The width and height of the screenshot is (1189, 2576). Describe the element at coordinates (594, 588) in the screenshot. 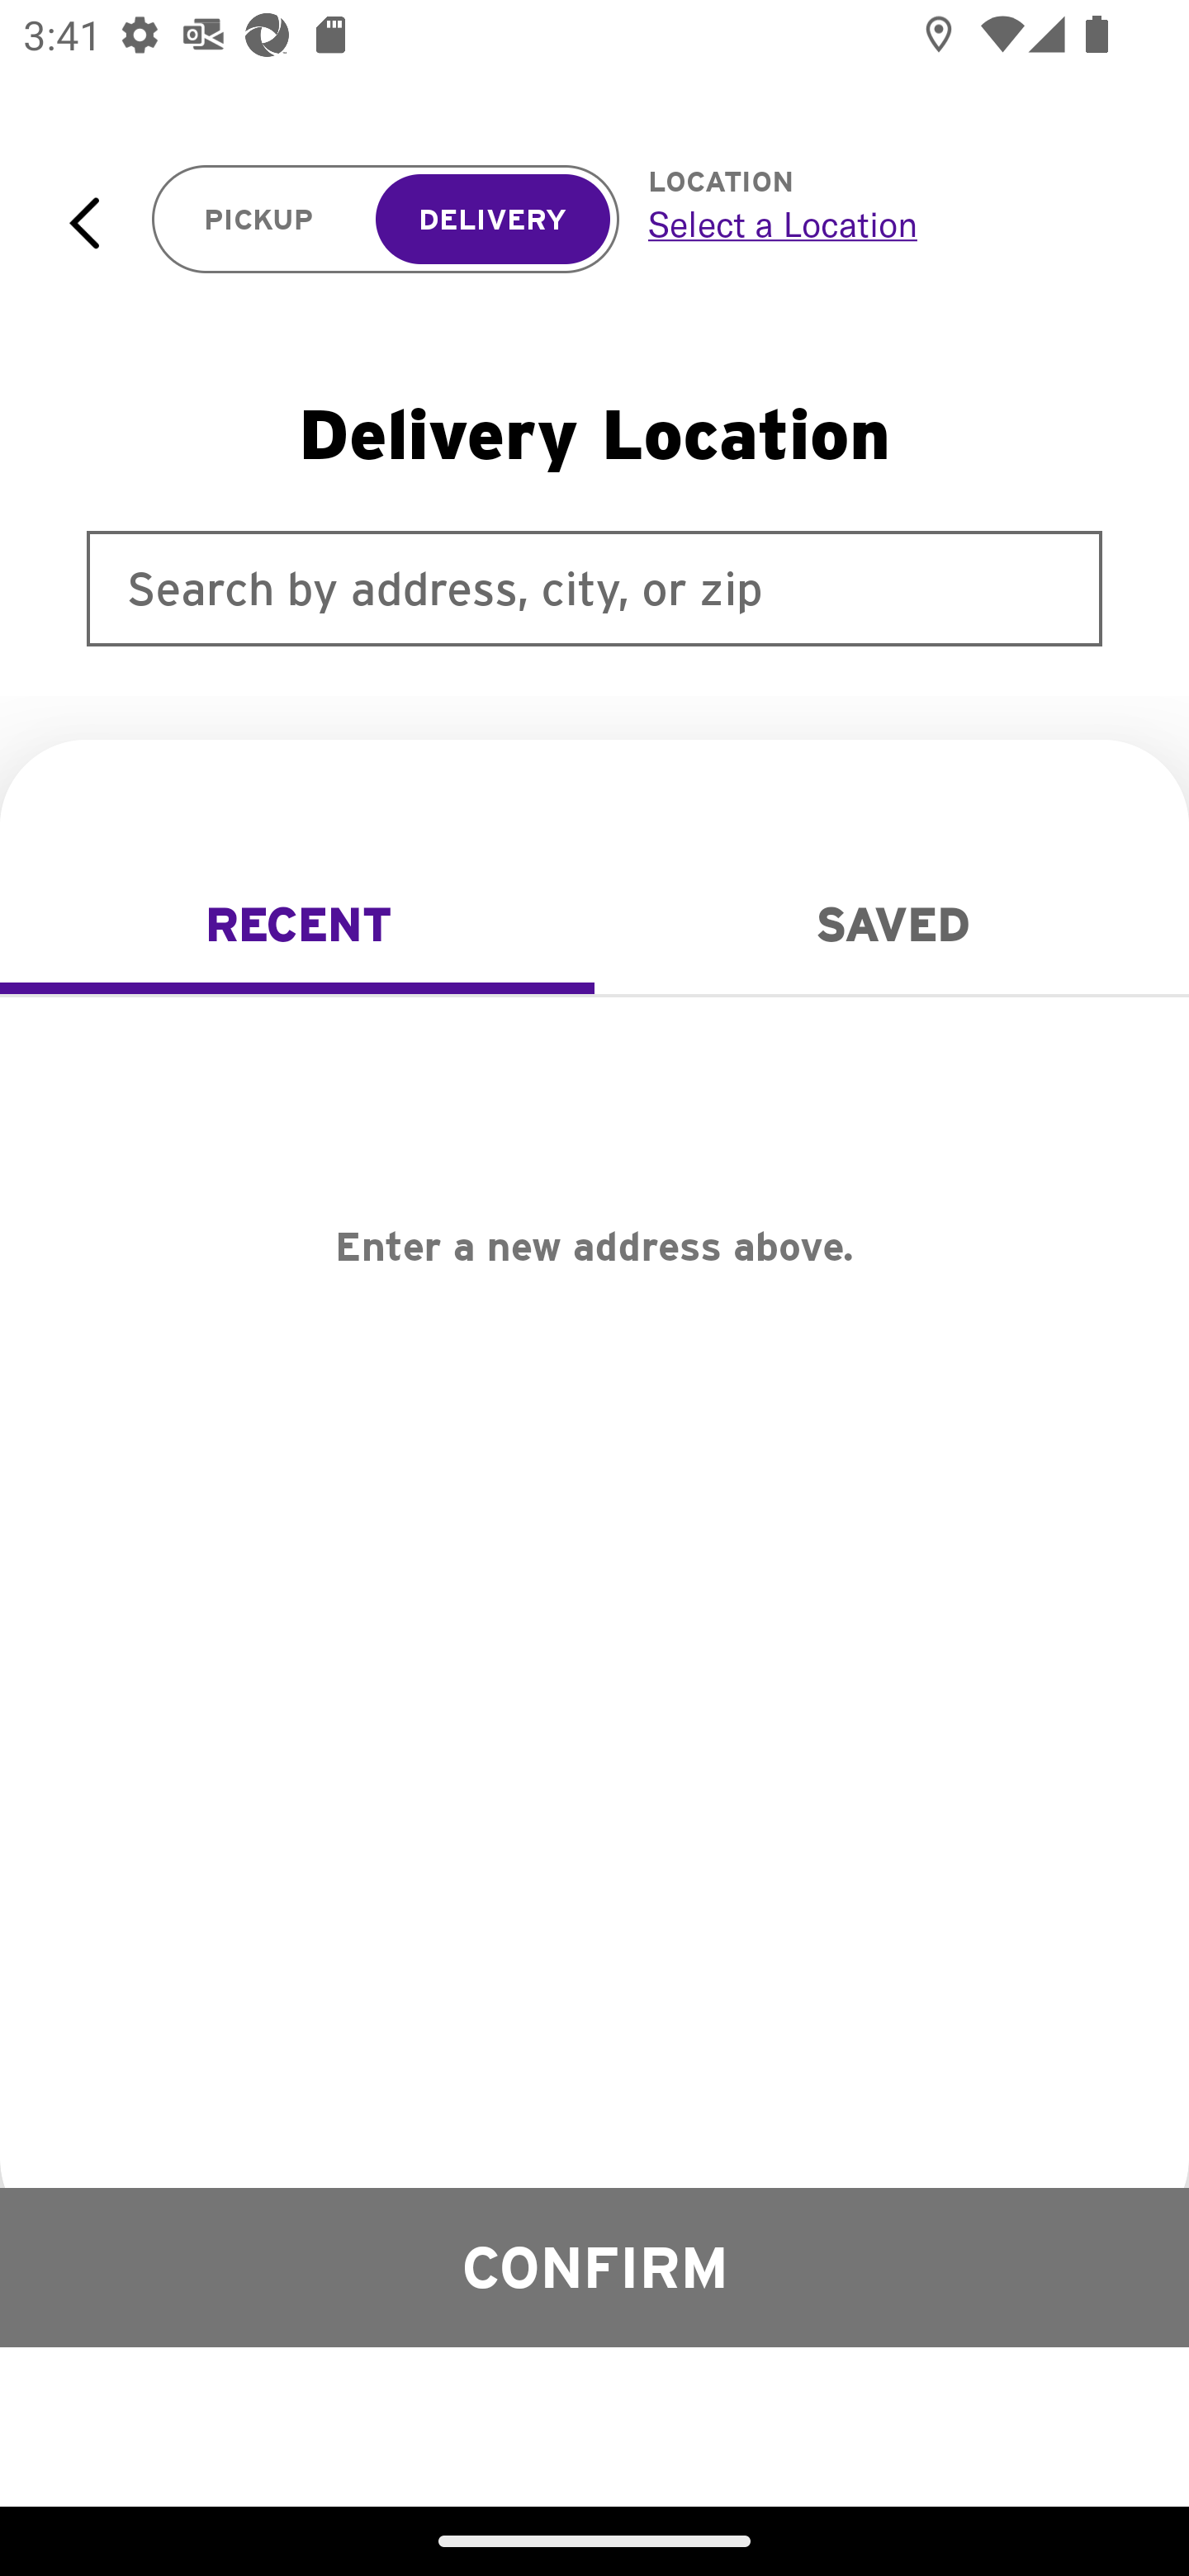

I see `Search by address, city, or zip` at that location.